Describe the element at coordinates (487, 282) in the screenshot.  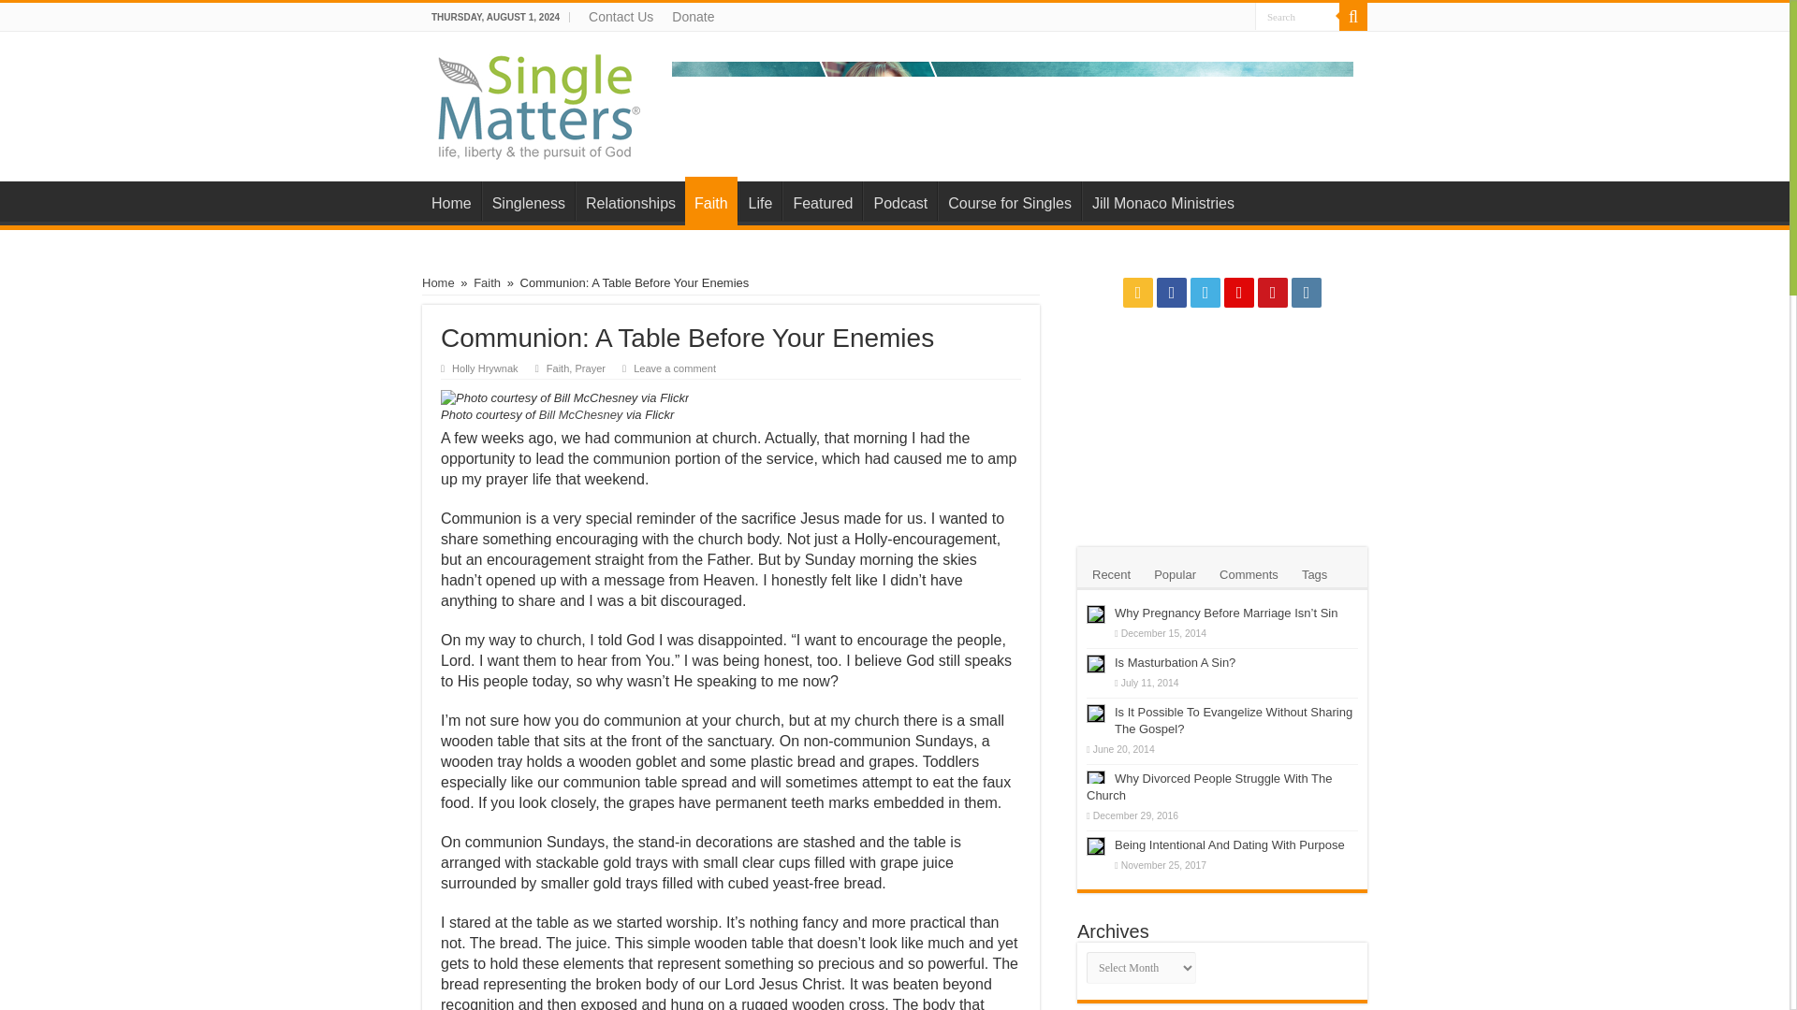
I see `Faith` at that location.